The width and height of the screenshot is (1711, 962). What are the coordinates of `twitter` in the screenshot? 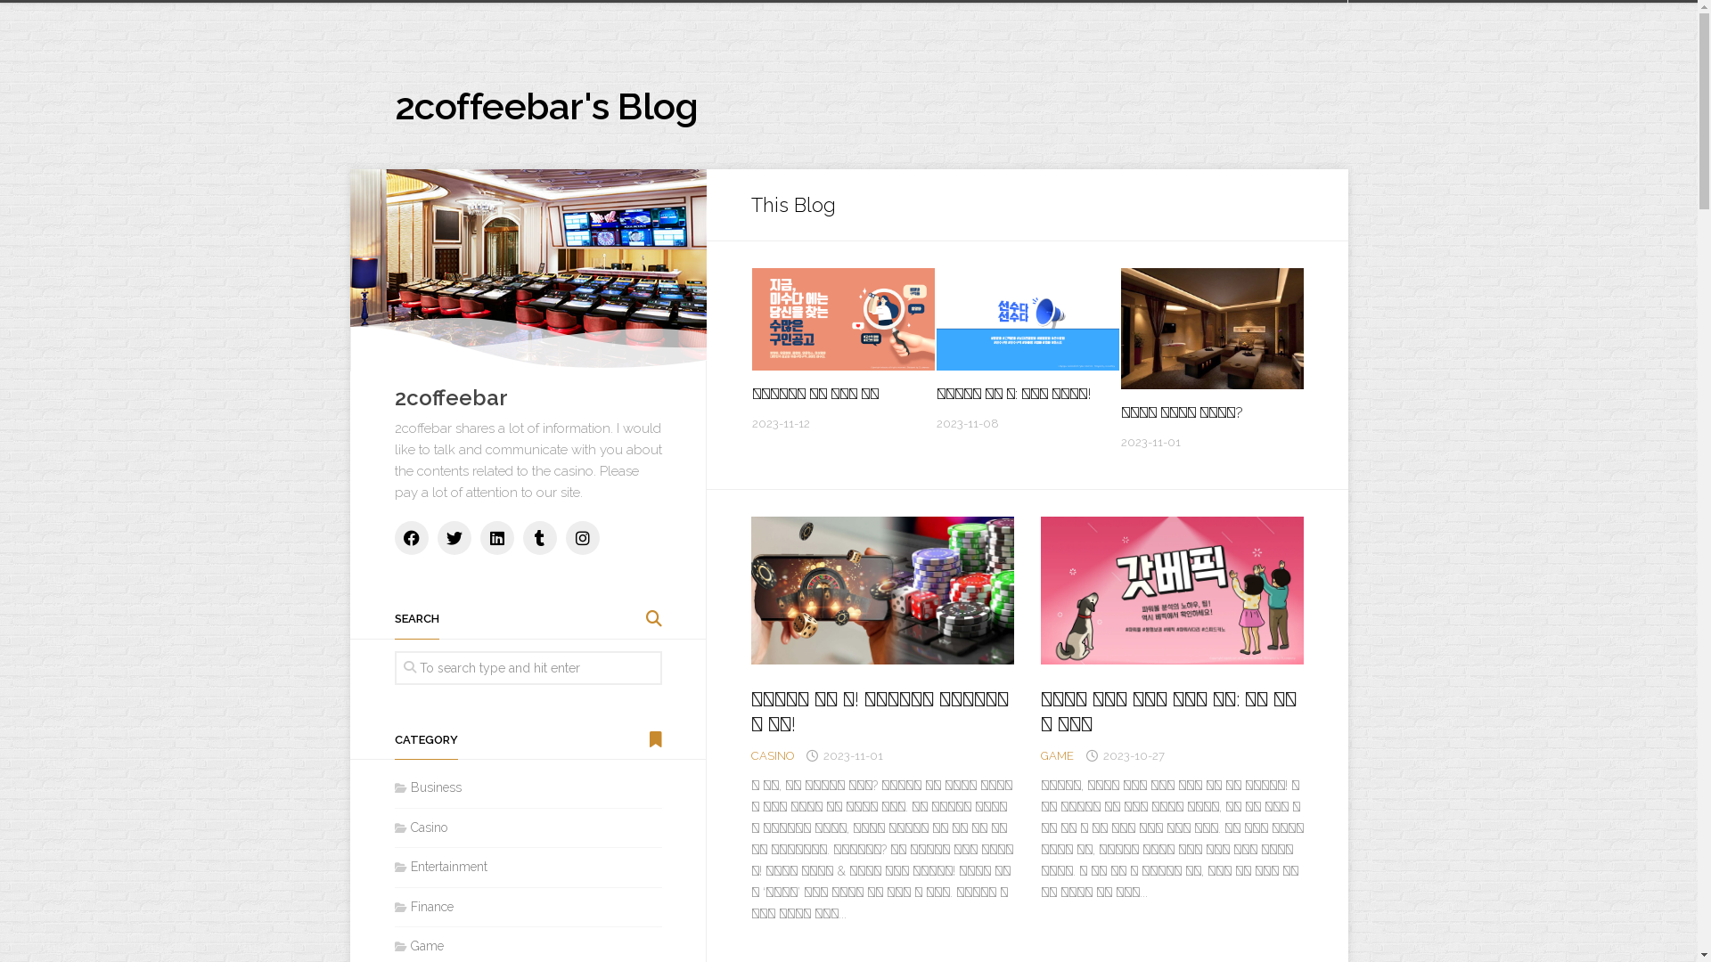 It's located at (453, 538).